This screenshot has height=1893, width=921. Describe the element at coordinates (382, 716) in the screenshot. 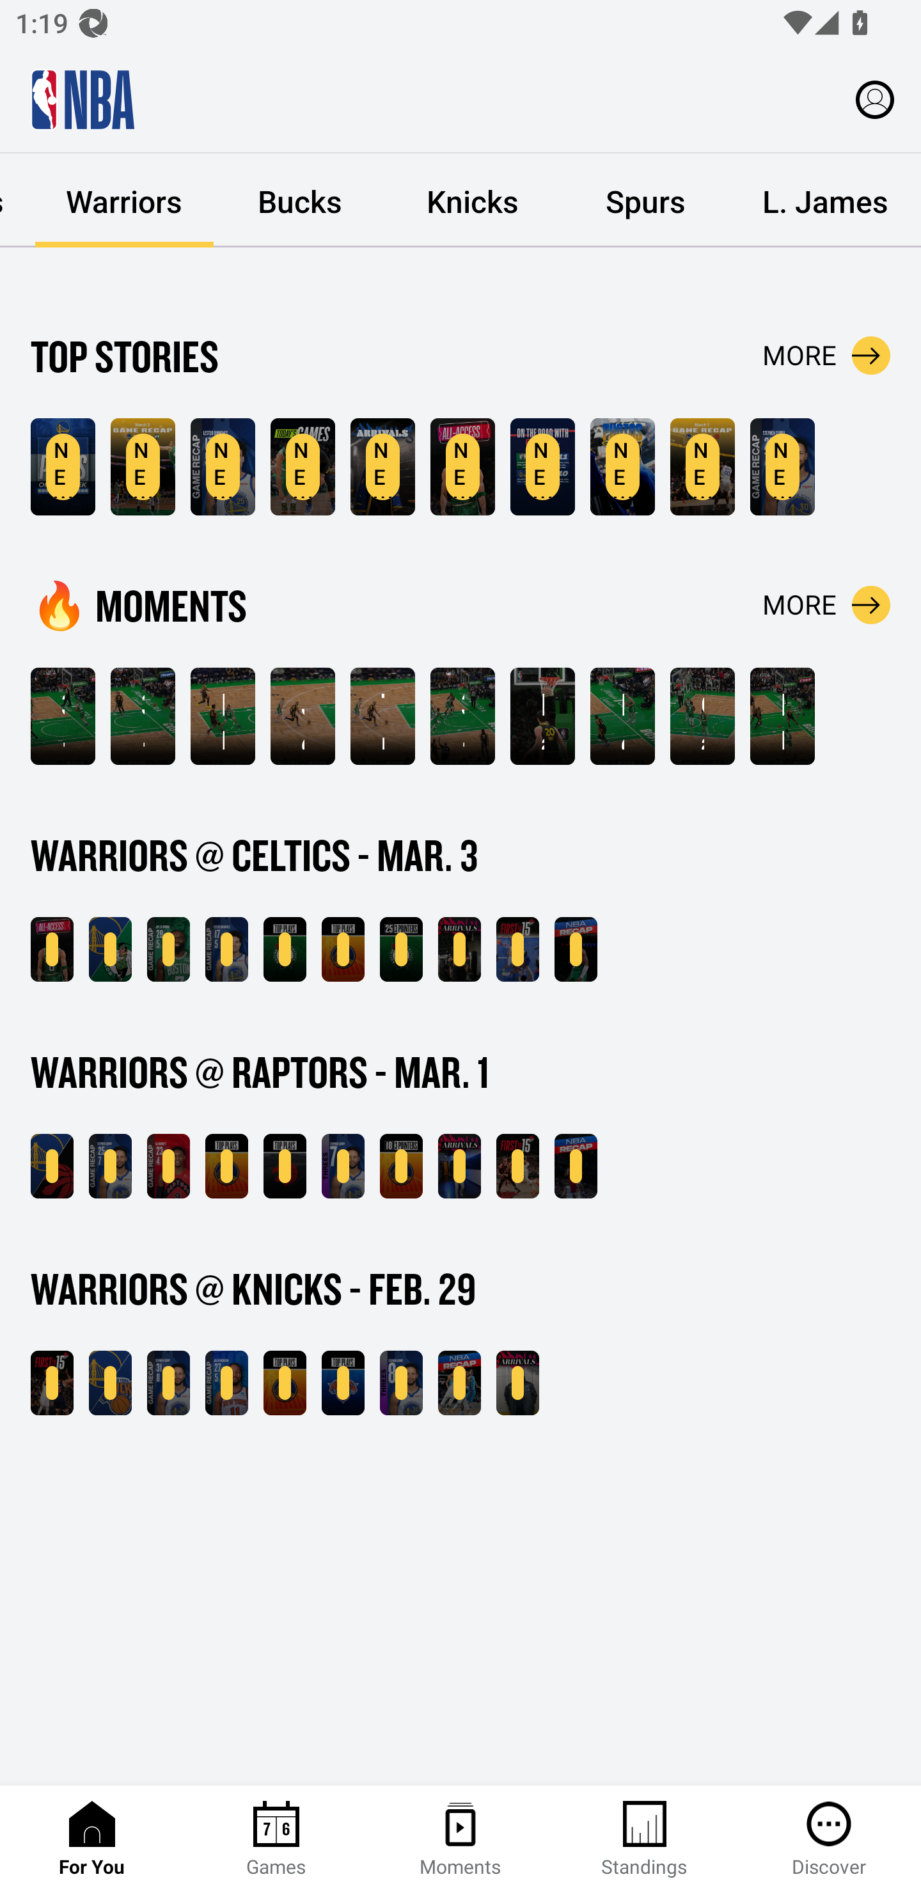

I see `Trayce Jackson-Davis denies the attempt` at that location.